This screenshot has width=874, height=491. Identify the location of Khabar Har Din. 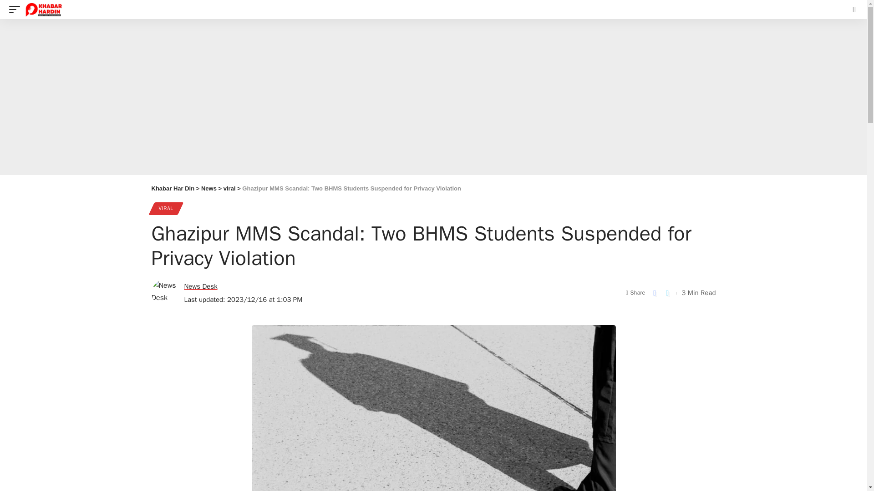
(173, 188).